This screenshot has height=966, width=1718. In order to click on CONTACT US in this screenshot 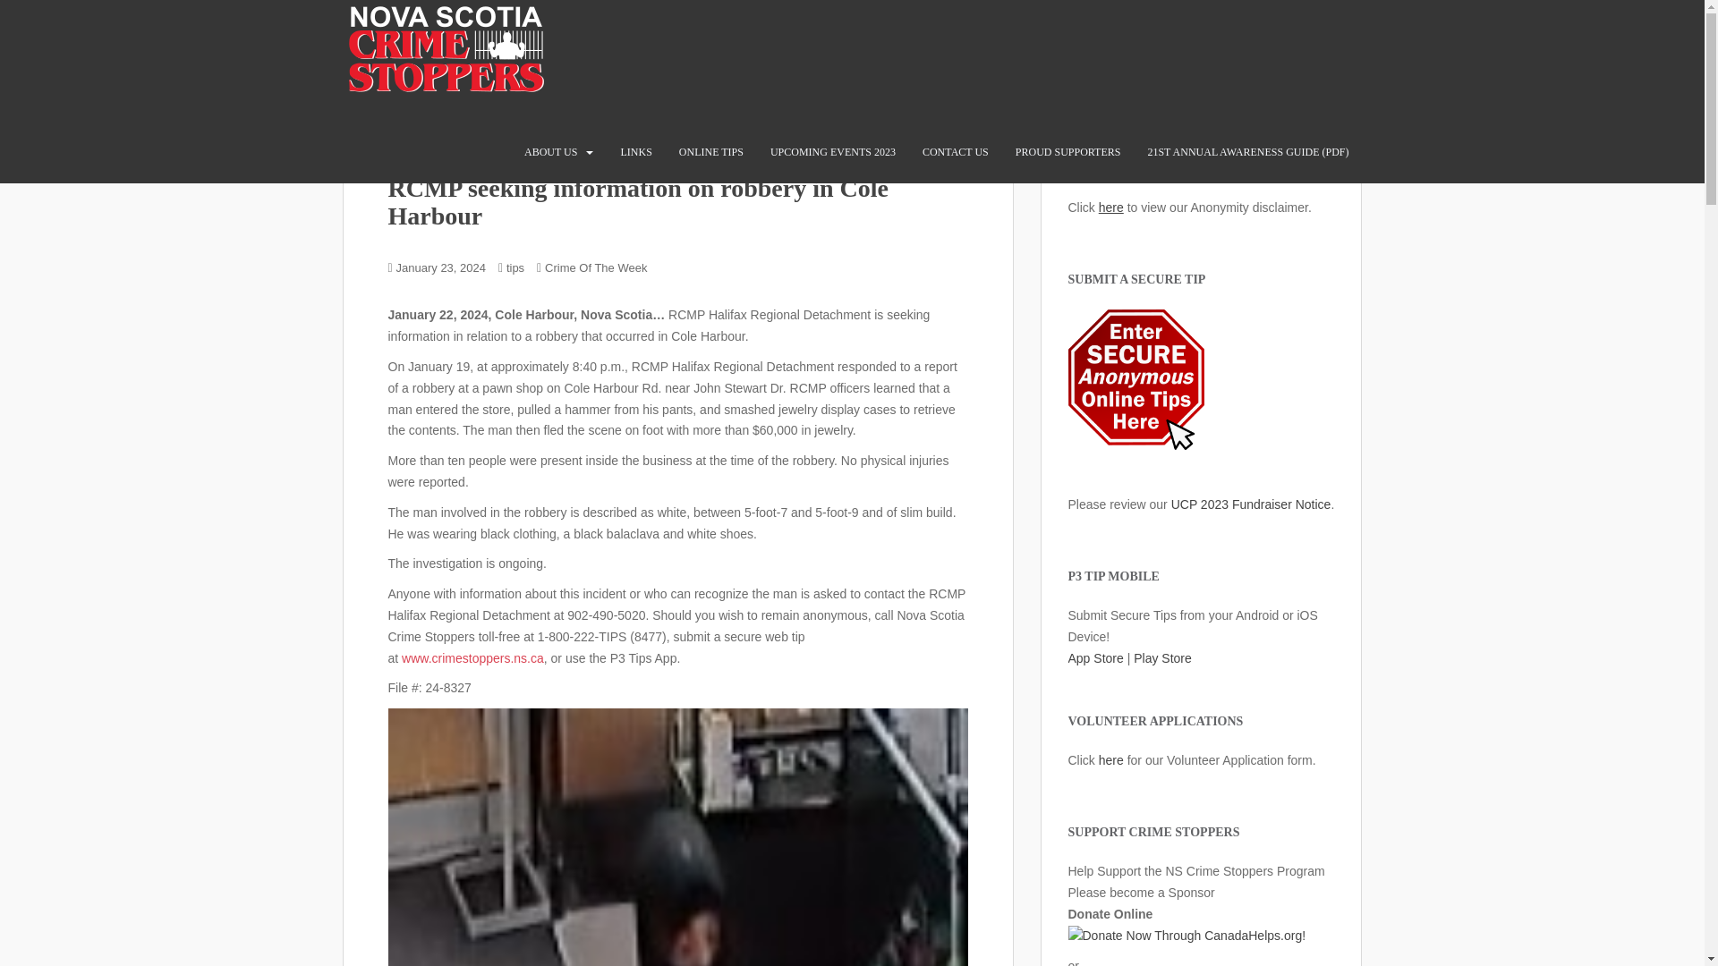, I will do `click(956, 152)`.